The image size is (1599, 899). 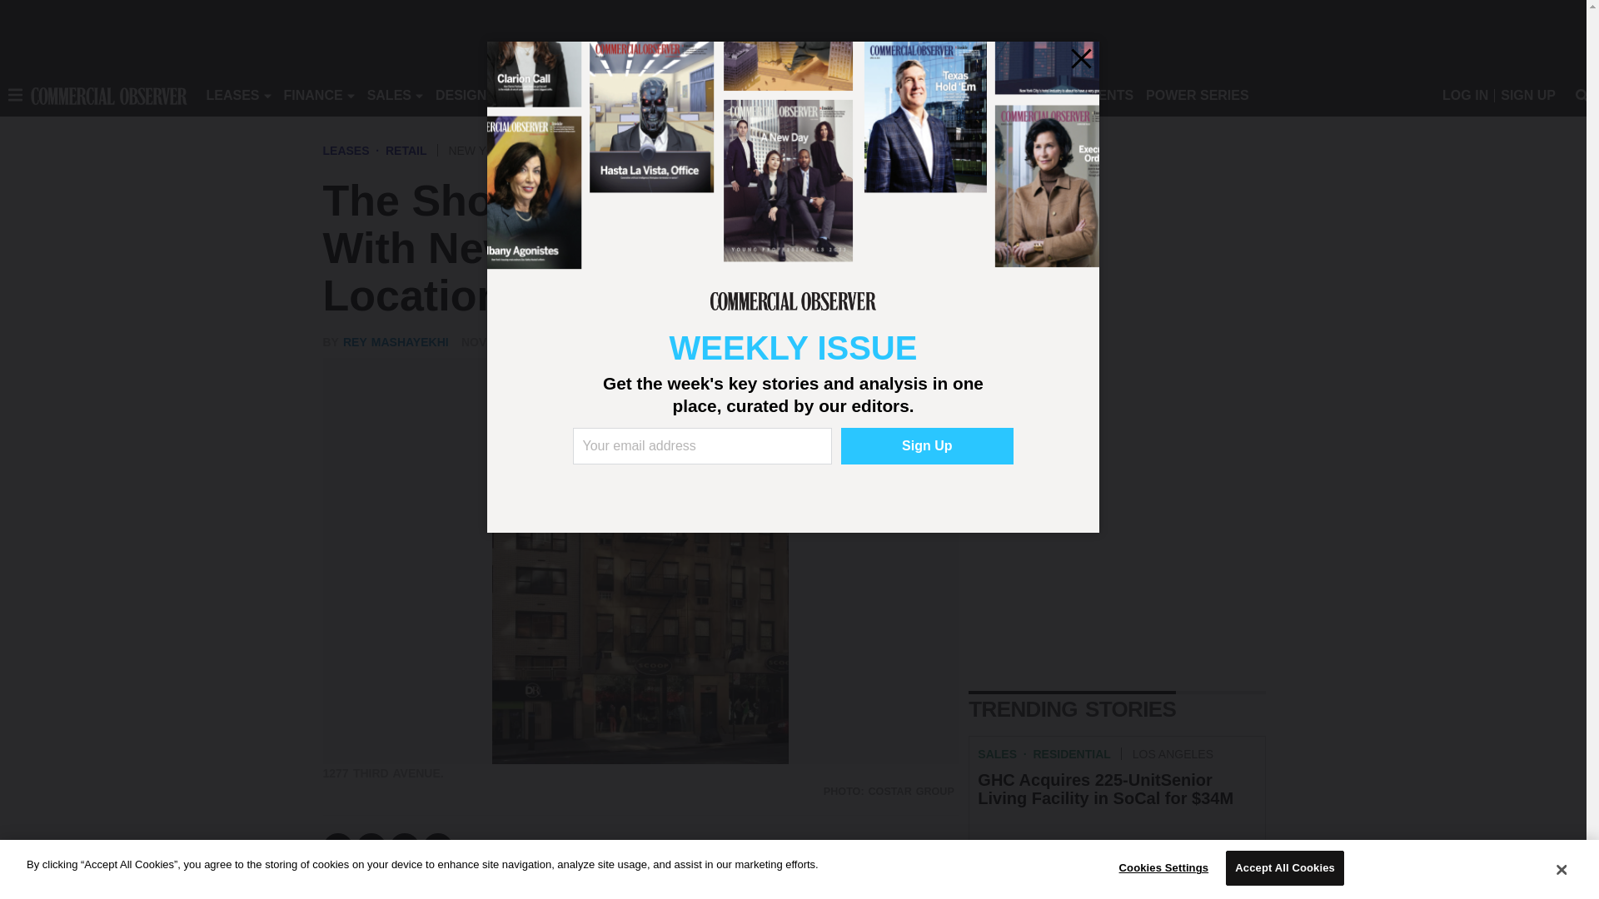 What do you see at coordinates (680, 95) in the screenshot?
I see `TECHNOLOGY` at bounding box center [680, 95].